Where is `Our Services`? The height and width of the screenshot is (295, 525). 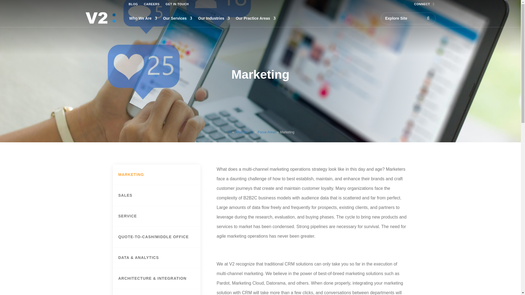
Our Services is located at coordinates (177, 18).